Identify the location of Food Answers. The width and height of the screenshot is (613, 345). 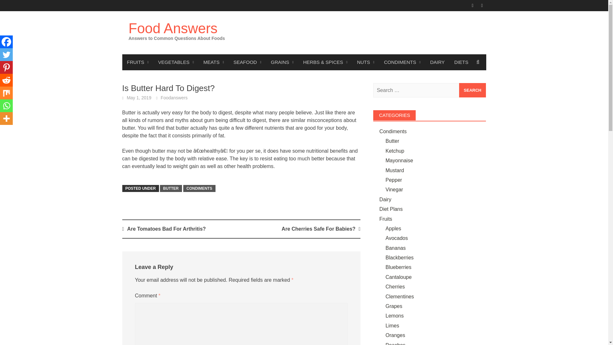
(173, 28).